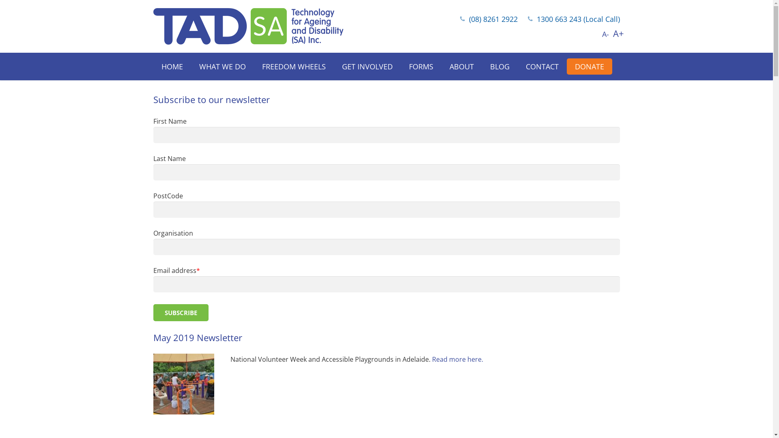  I want to click on FORMS, so click(421, 67).